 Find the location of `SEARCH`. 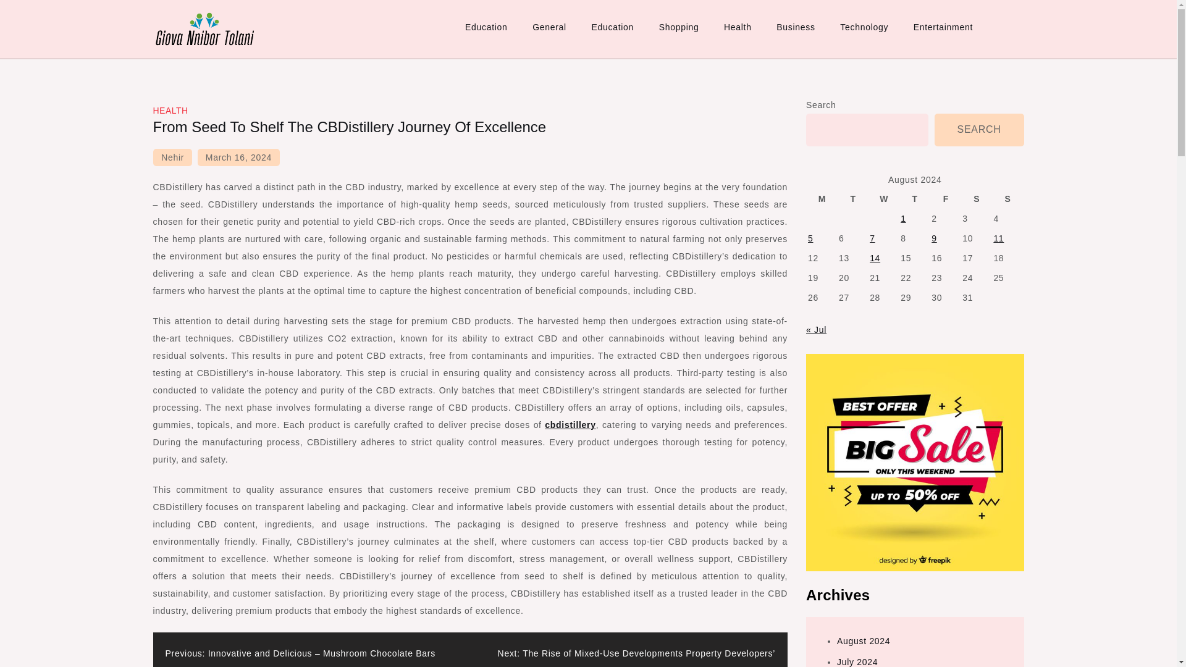

SEARCH is located at coordinates (979, 130).